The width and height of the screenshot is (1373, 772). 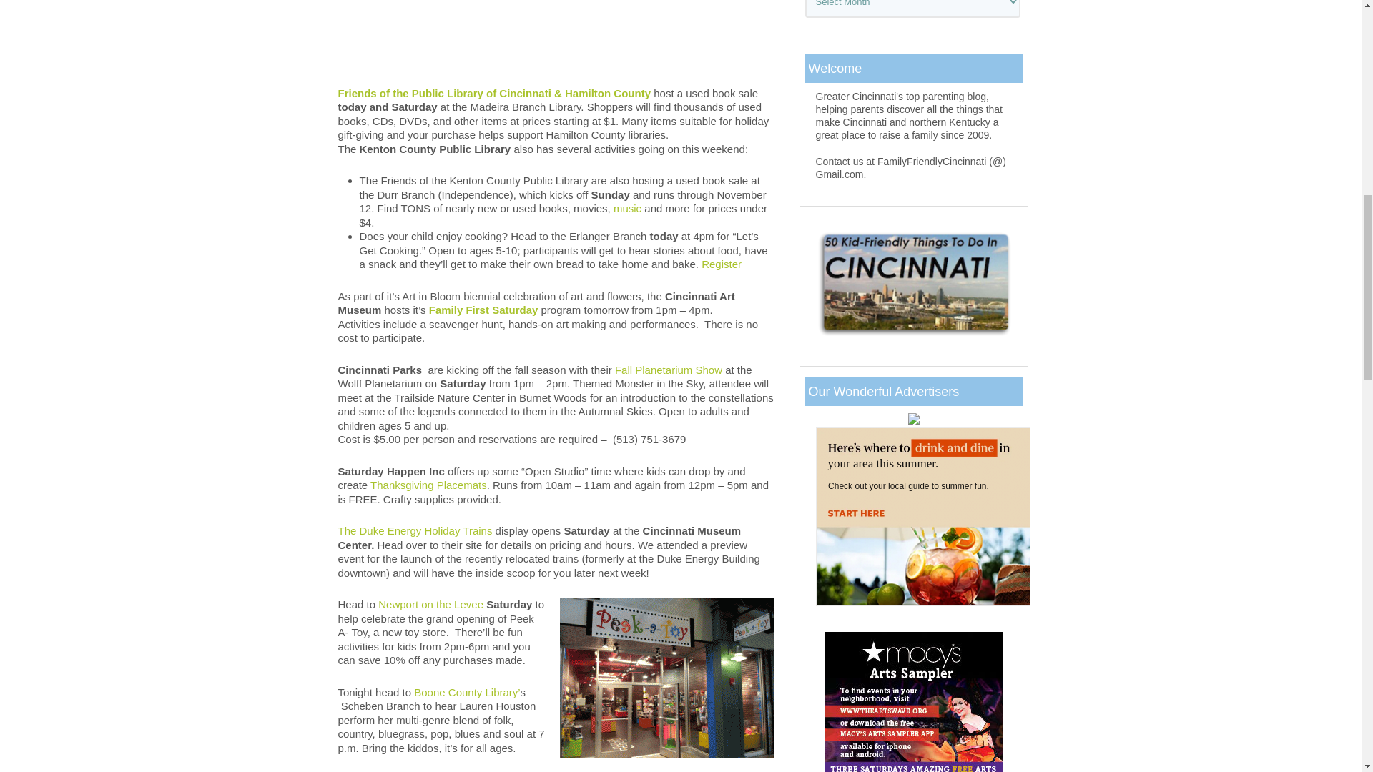 What do you see at coordinates (627, 208) in the screenshot?
I see `music` at bounding box center [627, 208].